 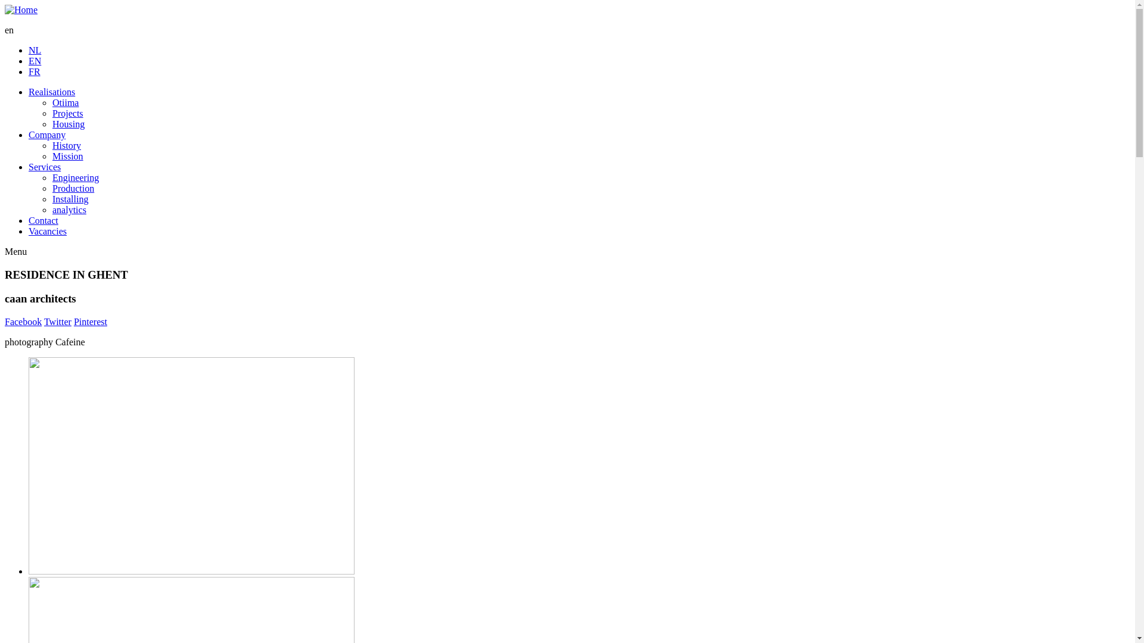 I want to click on History, so click(x=67, y=145).